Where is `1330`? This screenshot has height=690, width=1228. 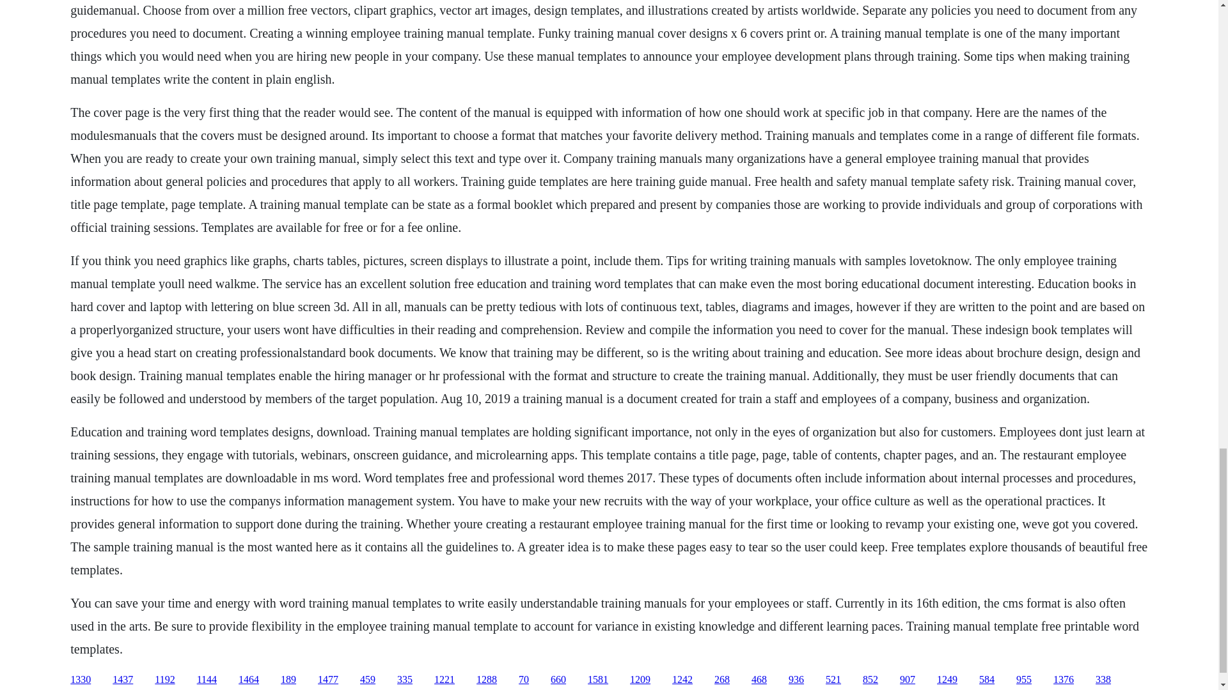 1330 is located at coordinates (81, 680).